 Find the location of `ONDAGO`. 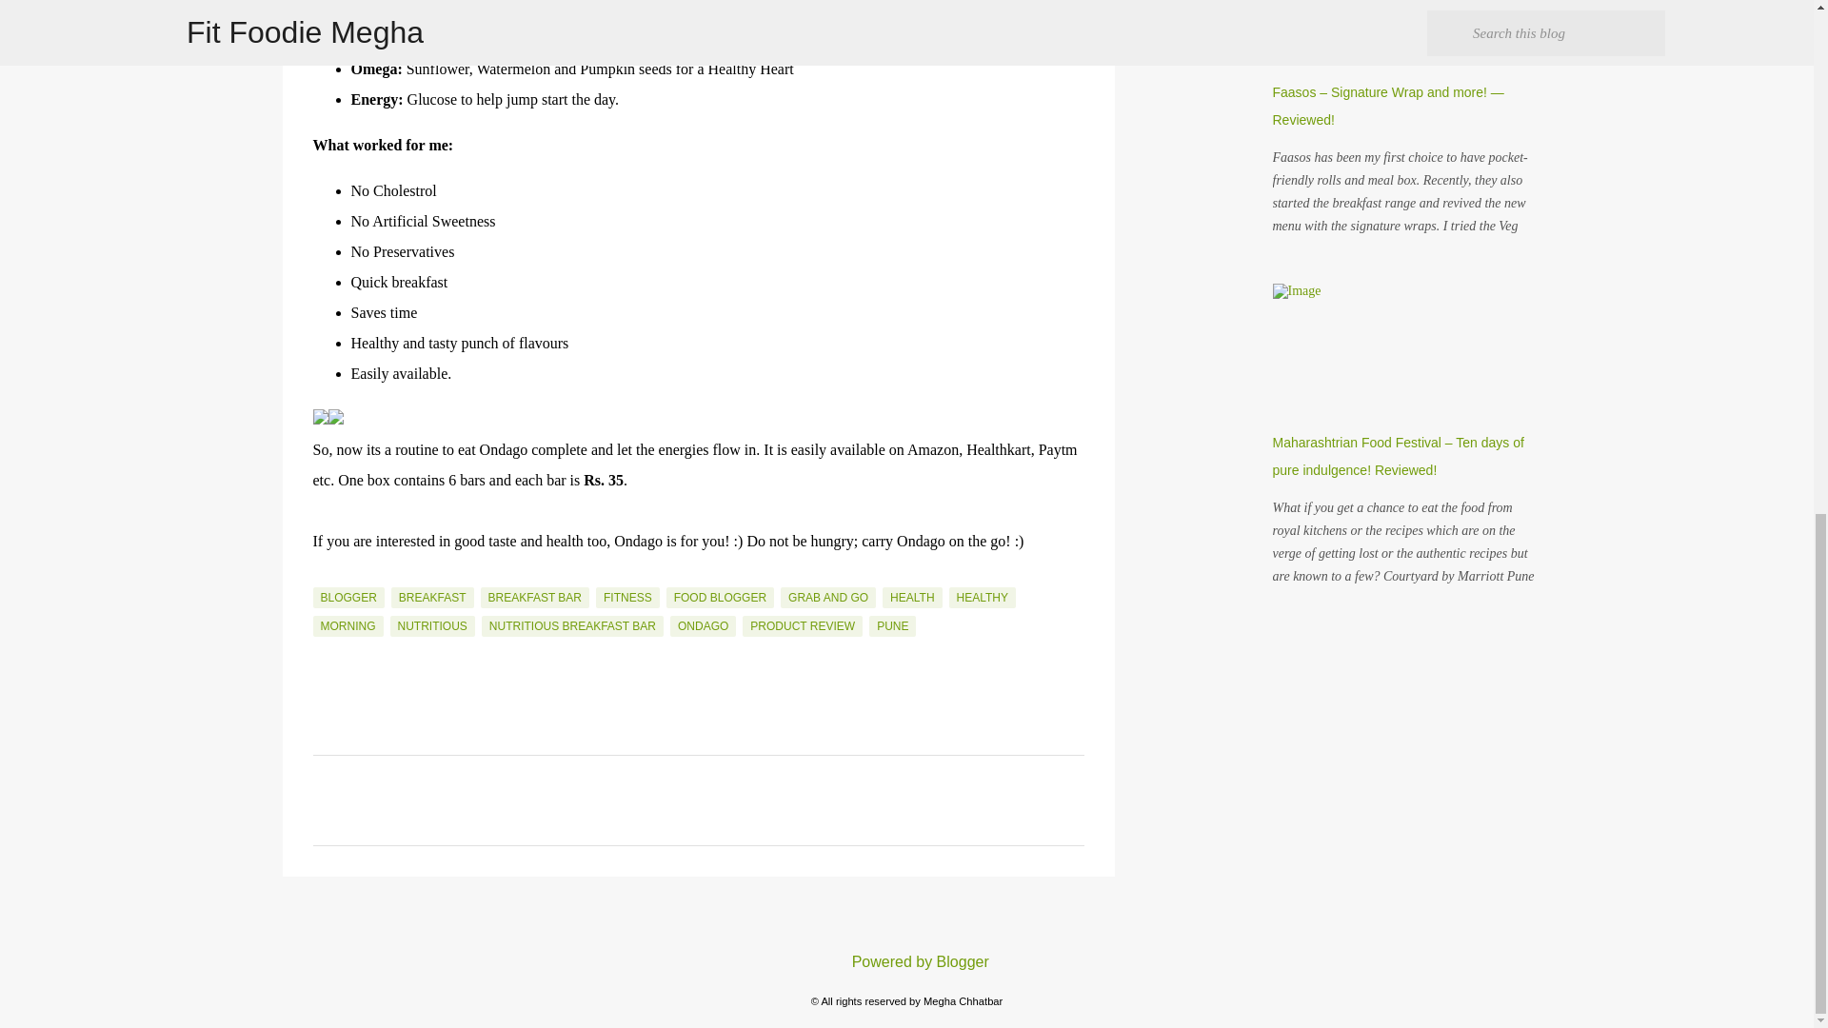

ONDAGO is located at coordinates (703, 625).